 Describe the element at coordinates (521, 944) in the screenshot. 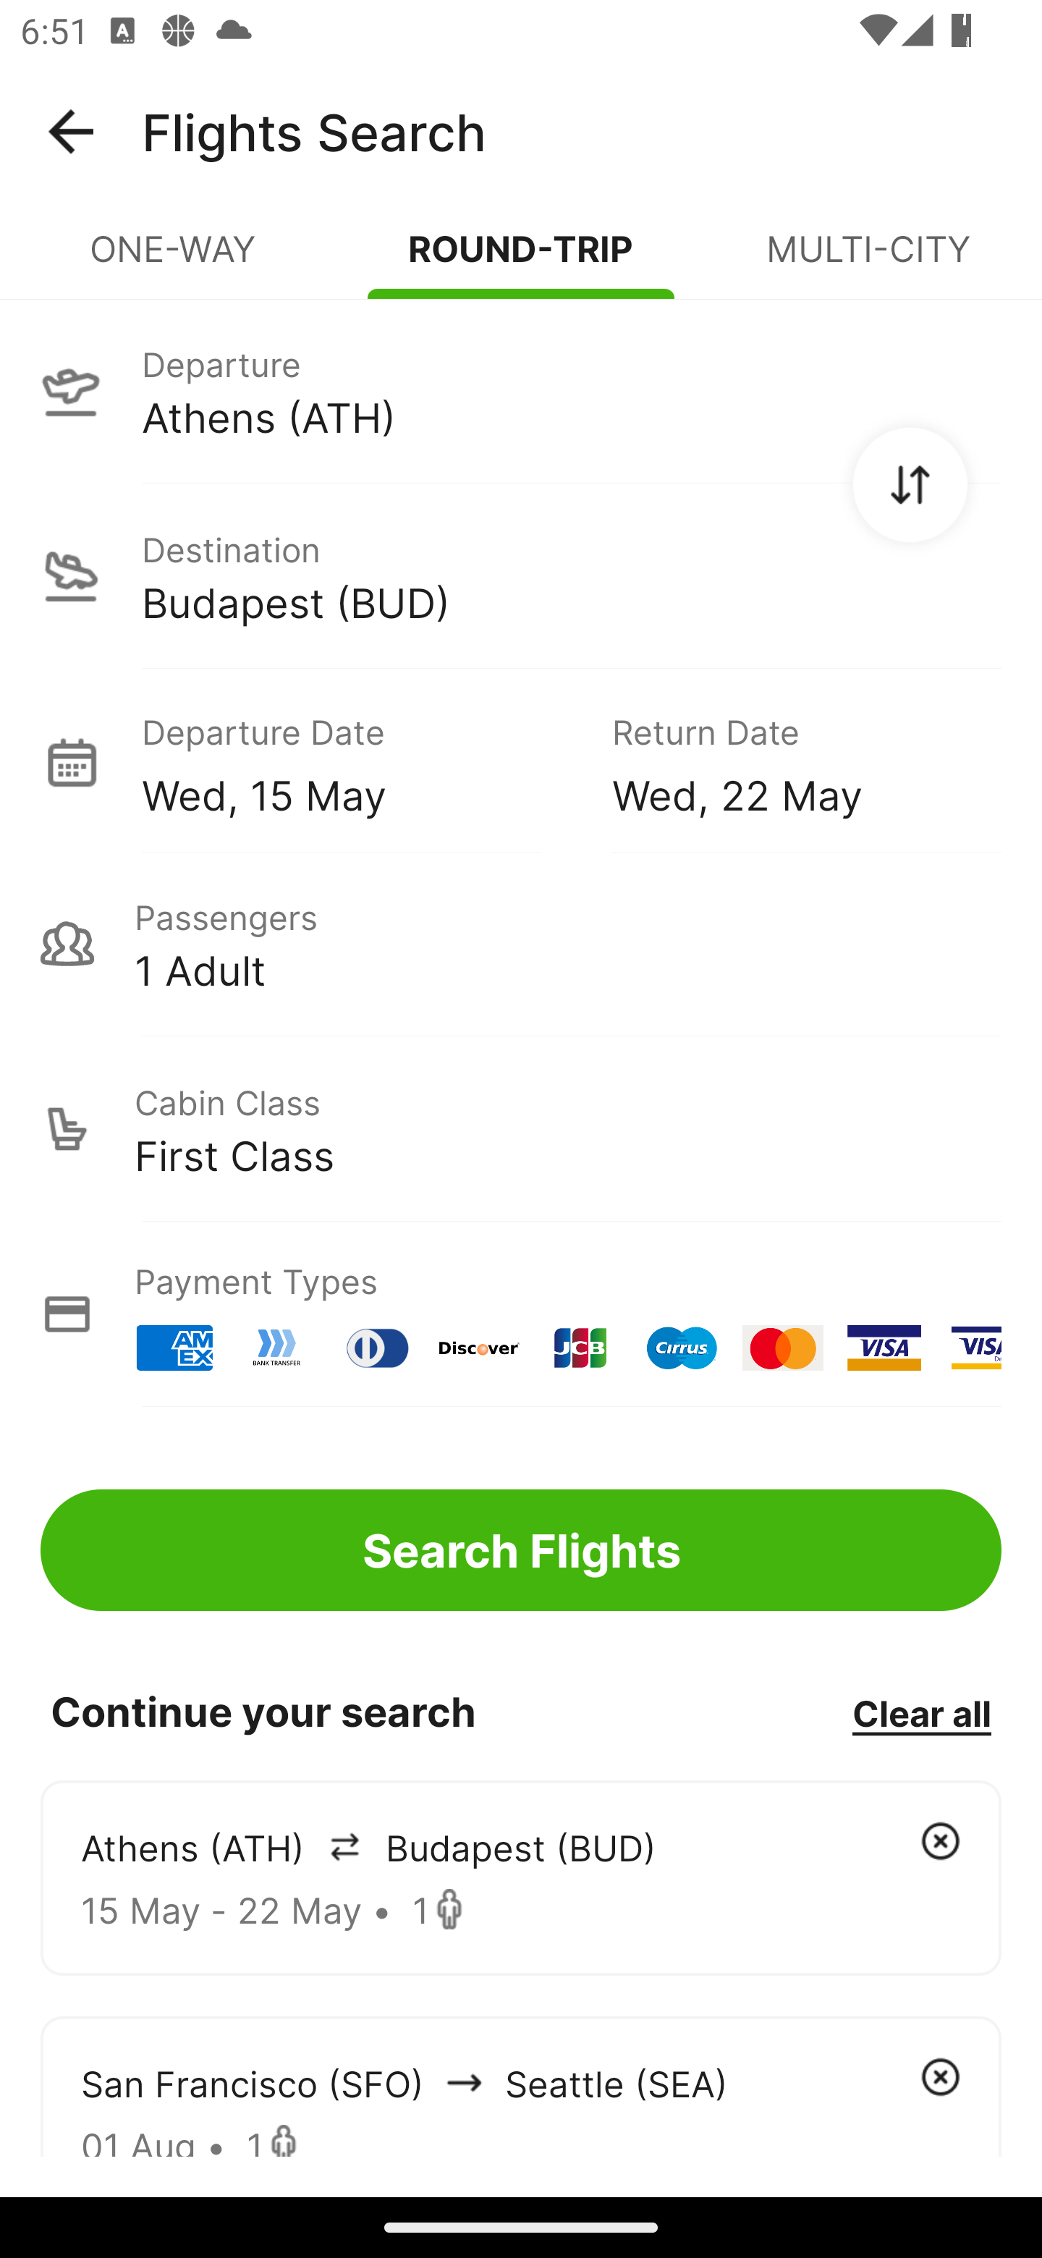

I see `Passengers 1 Adult` at that location.